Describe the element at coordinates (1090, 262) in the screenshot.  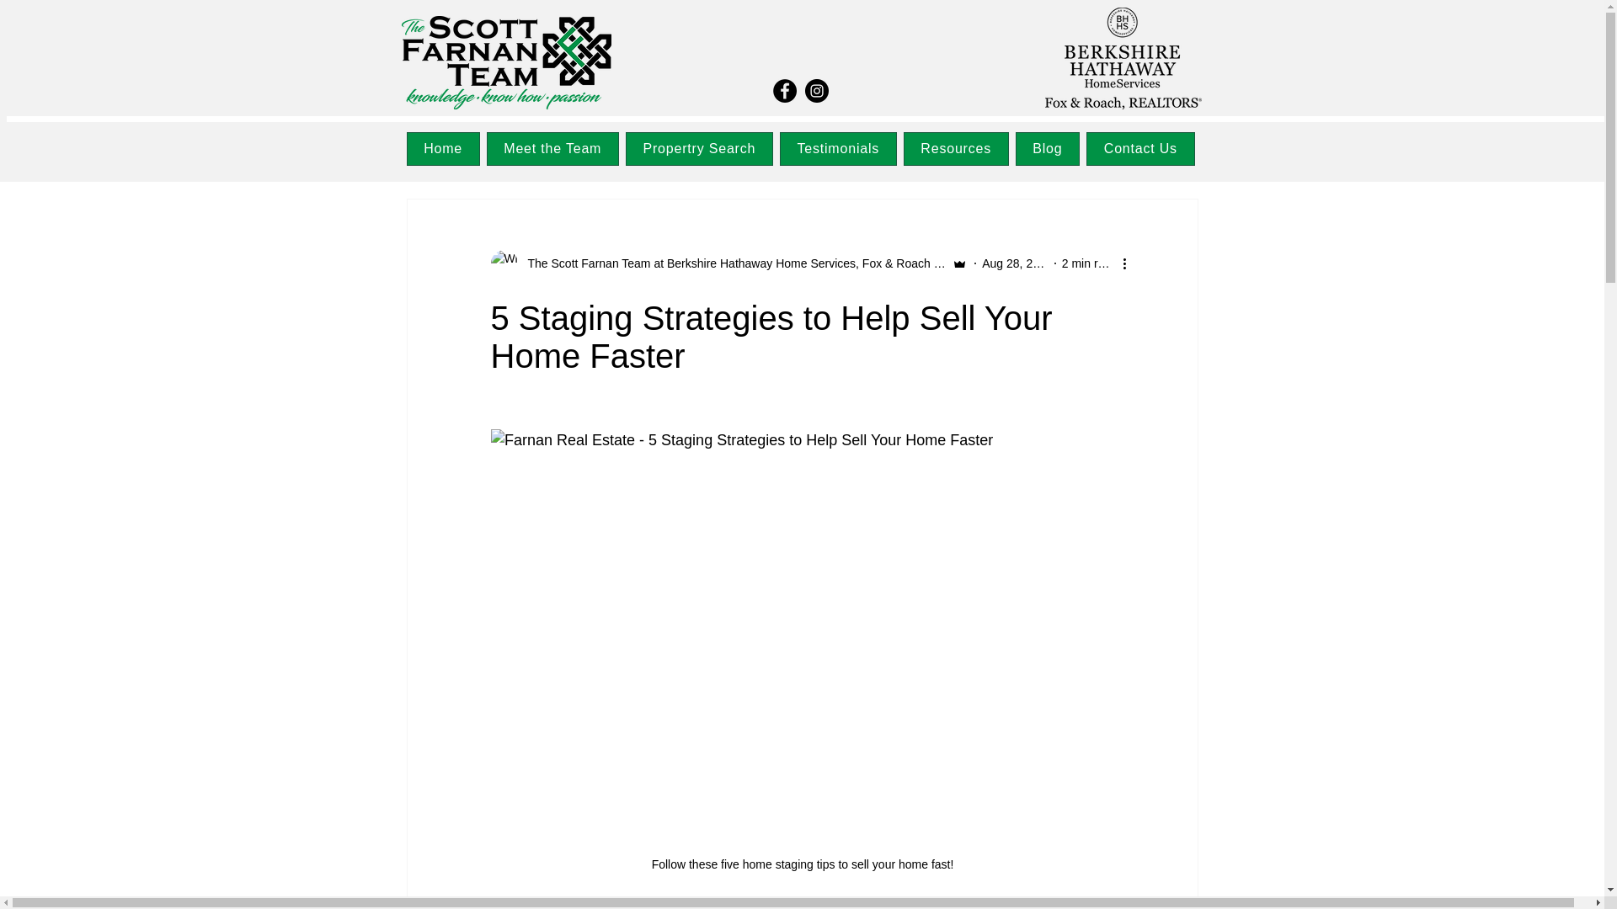
I see `2 min read` at that location.